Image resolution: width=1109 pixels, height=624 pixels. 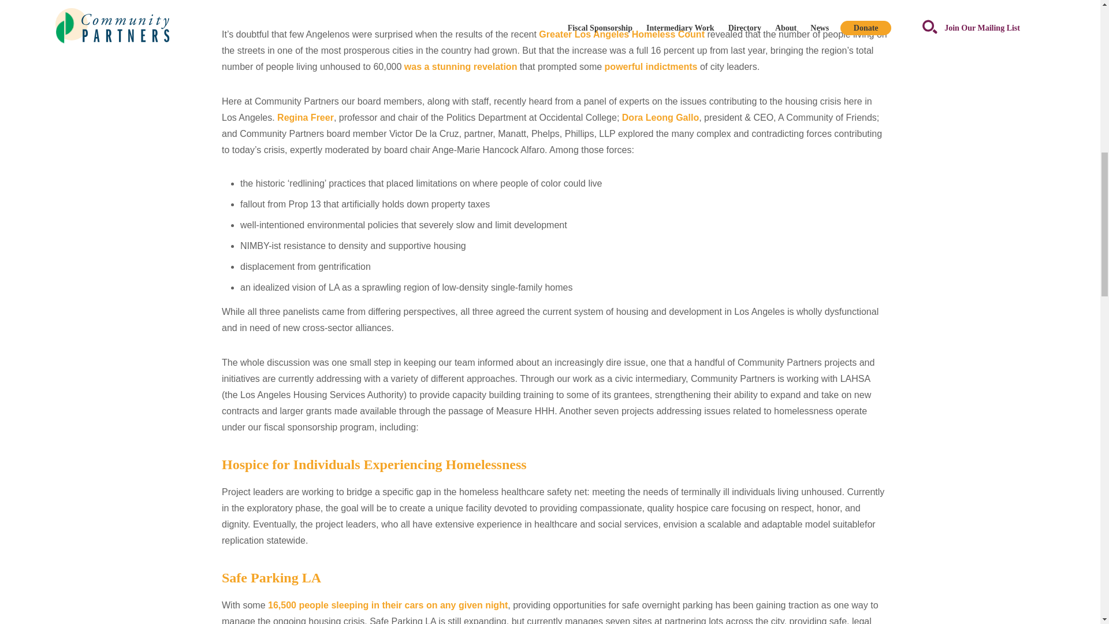 What do you see at coordinates (461, 66) in the screenshot?
I see `was a stunning revelation` at bounding box center [461, 66].